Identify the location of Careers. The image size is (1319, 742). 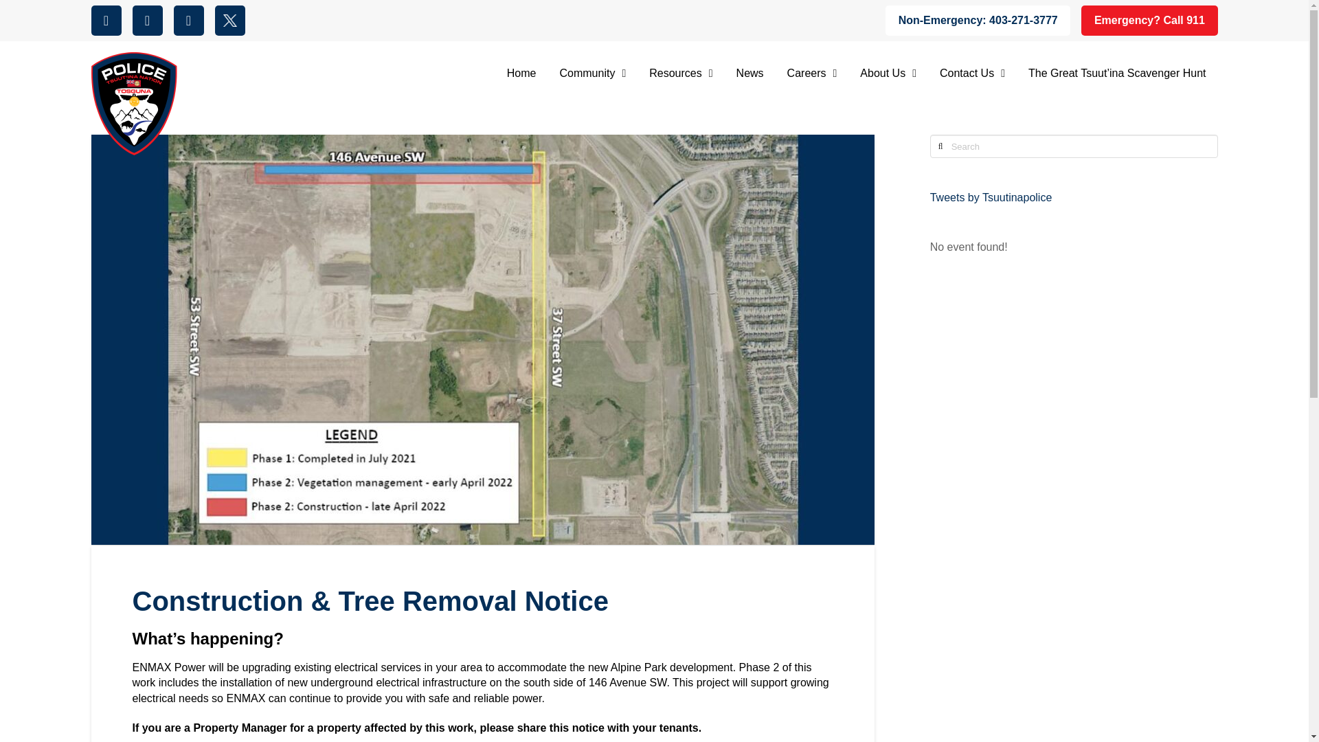
(812, 74).